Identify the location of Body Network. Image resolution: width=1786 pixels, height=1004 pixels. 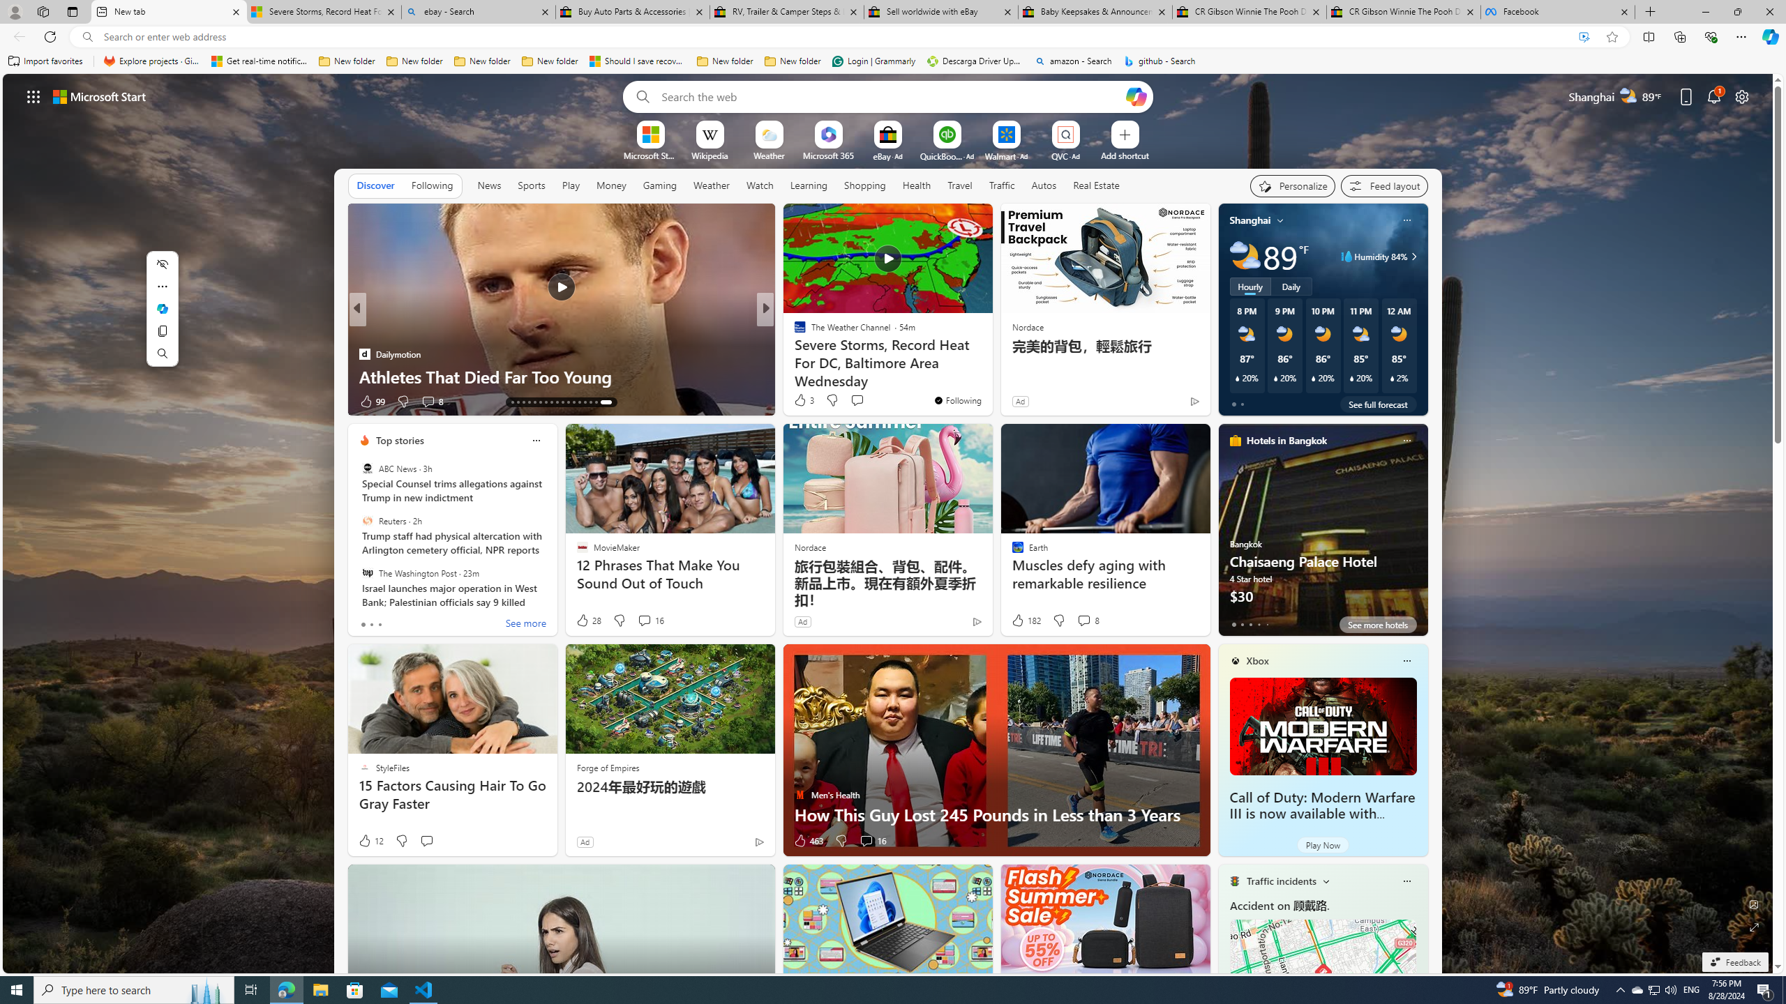
(793, 332).